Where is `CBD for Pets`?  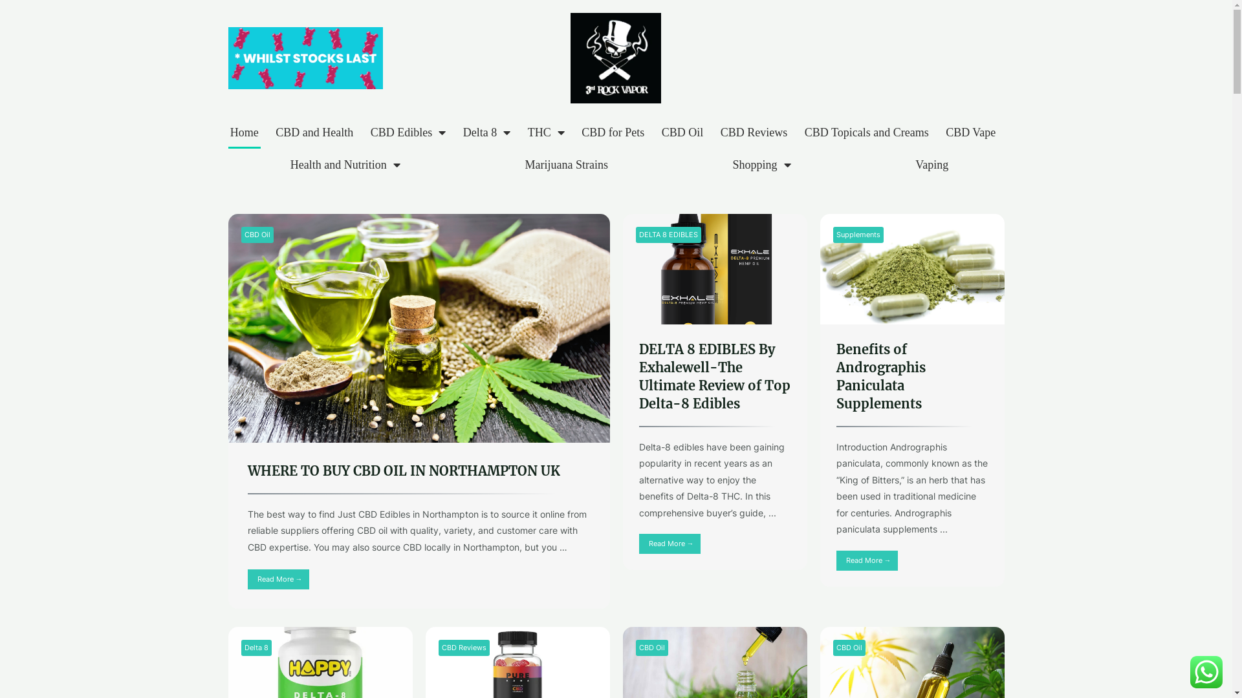
CBD for Pets is located at coordinates (613, 132).